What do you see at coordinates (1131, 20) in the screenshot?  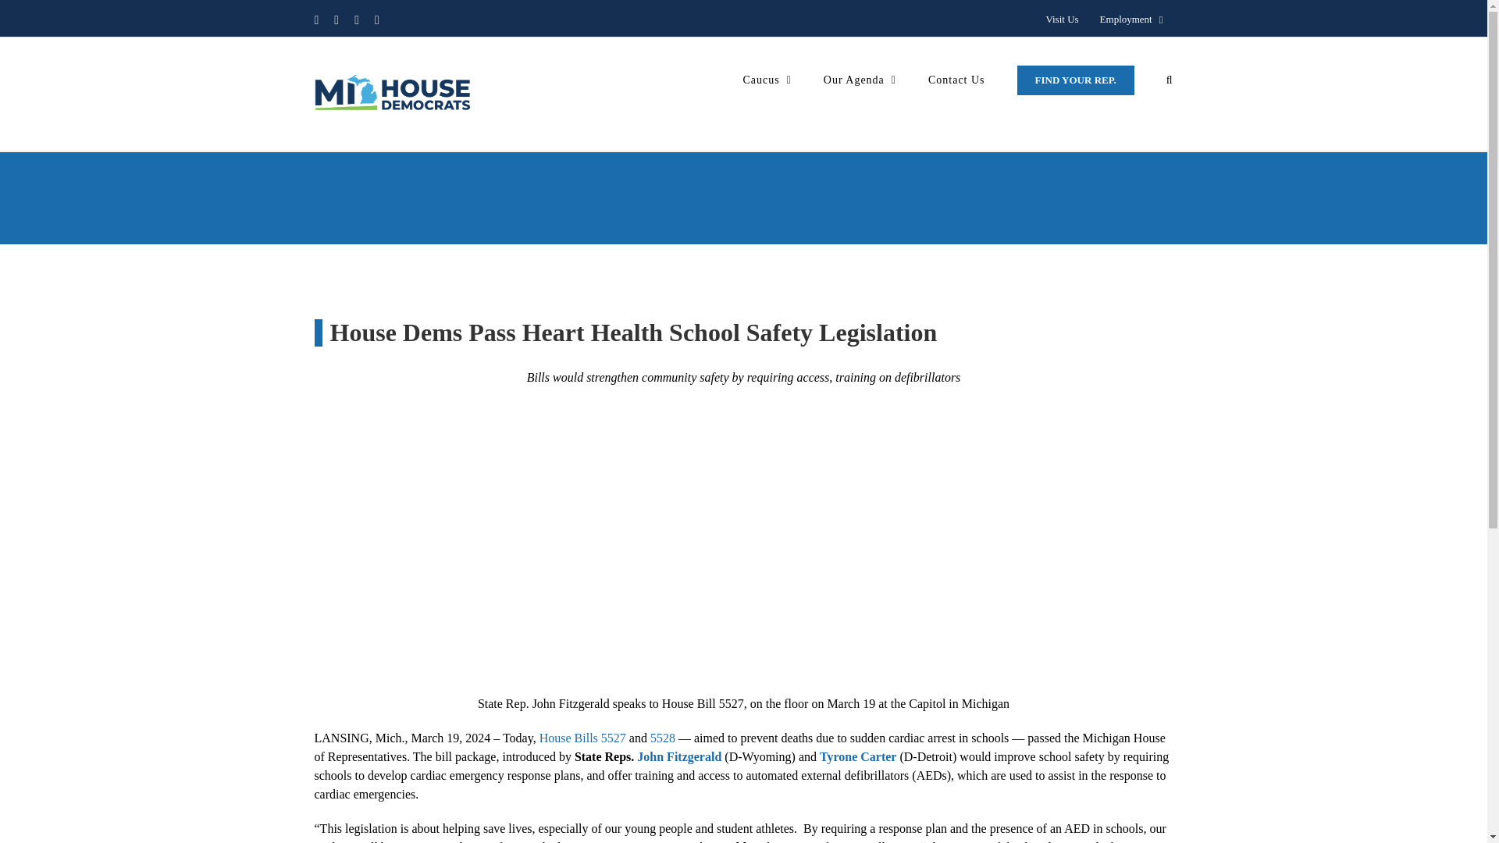 I see `Employment` at bounding box center [1131, 20].